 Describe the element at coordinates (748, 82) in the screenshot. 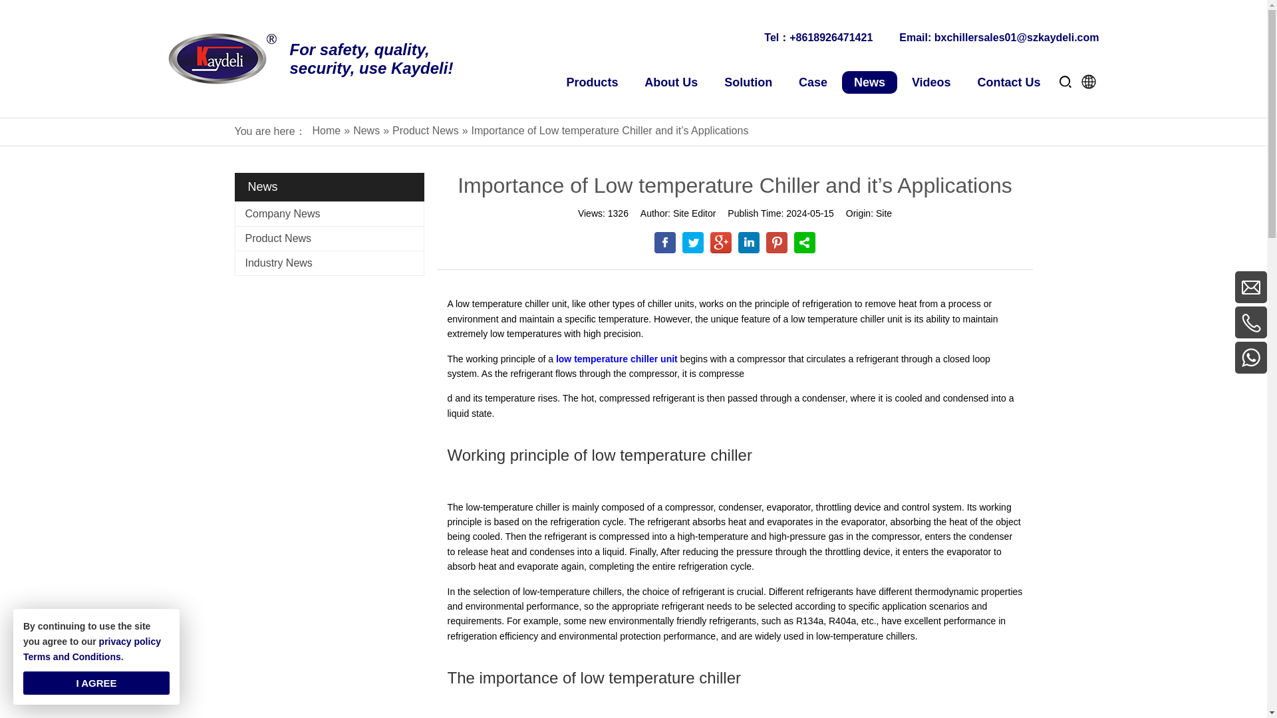

I see `Solution` at that location.